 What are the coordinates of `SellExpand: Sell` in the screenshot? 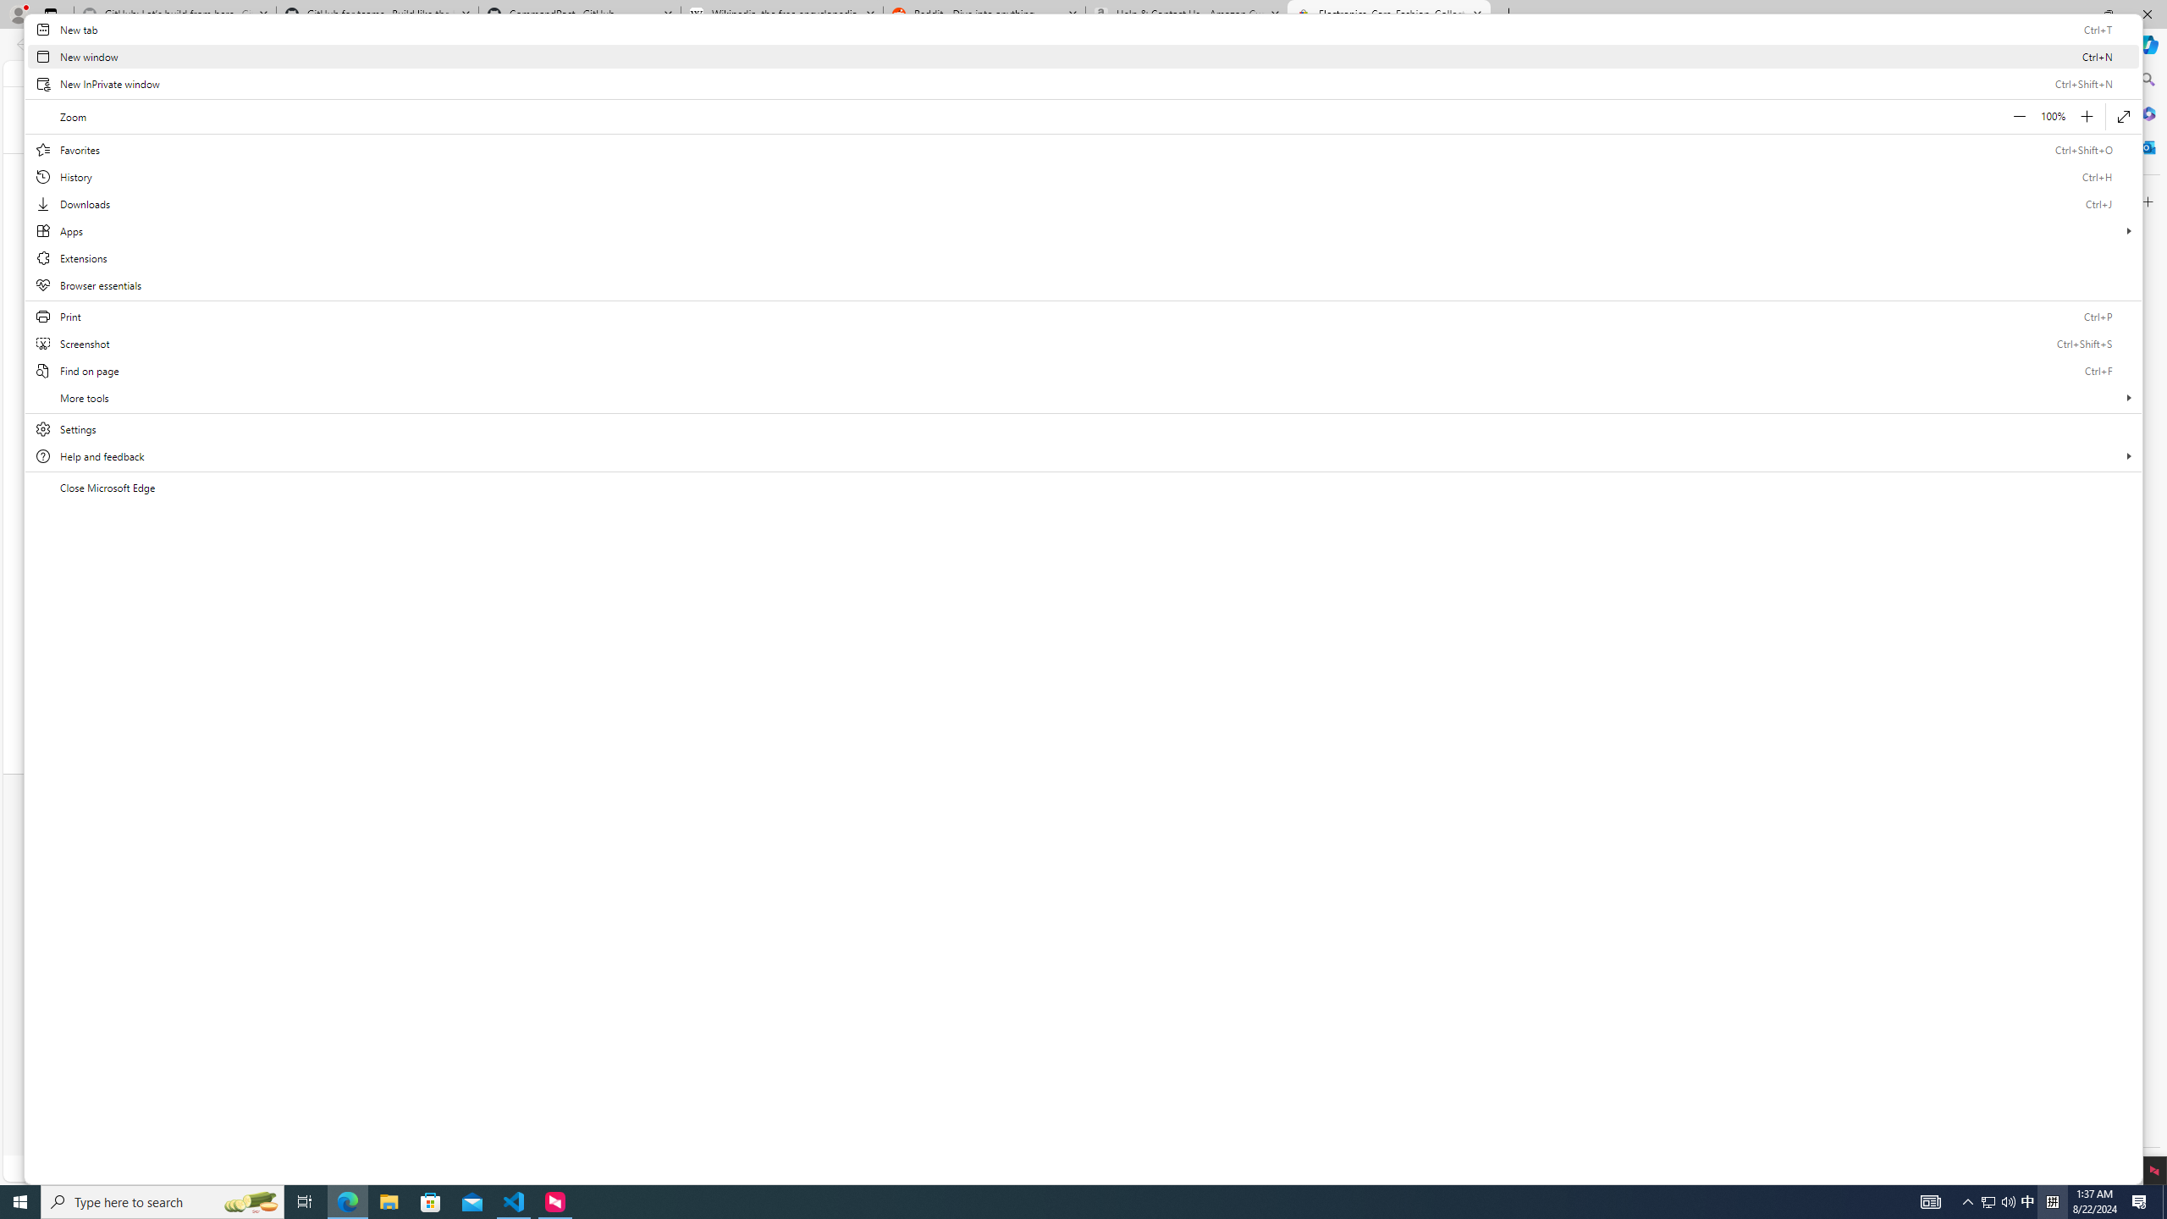 It's located at (1468, 168).